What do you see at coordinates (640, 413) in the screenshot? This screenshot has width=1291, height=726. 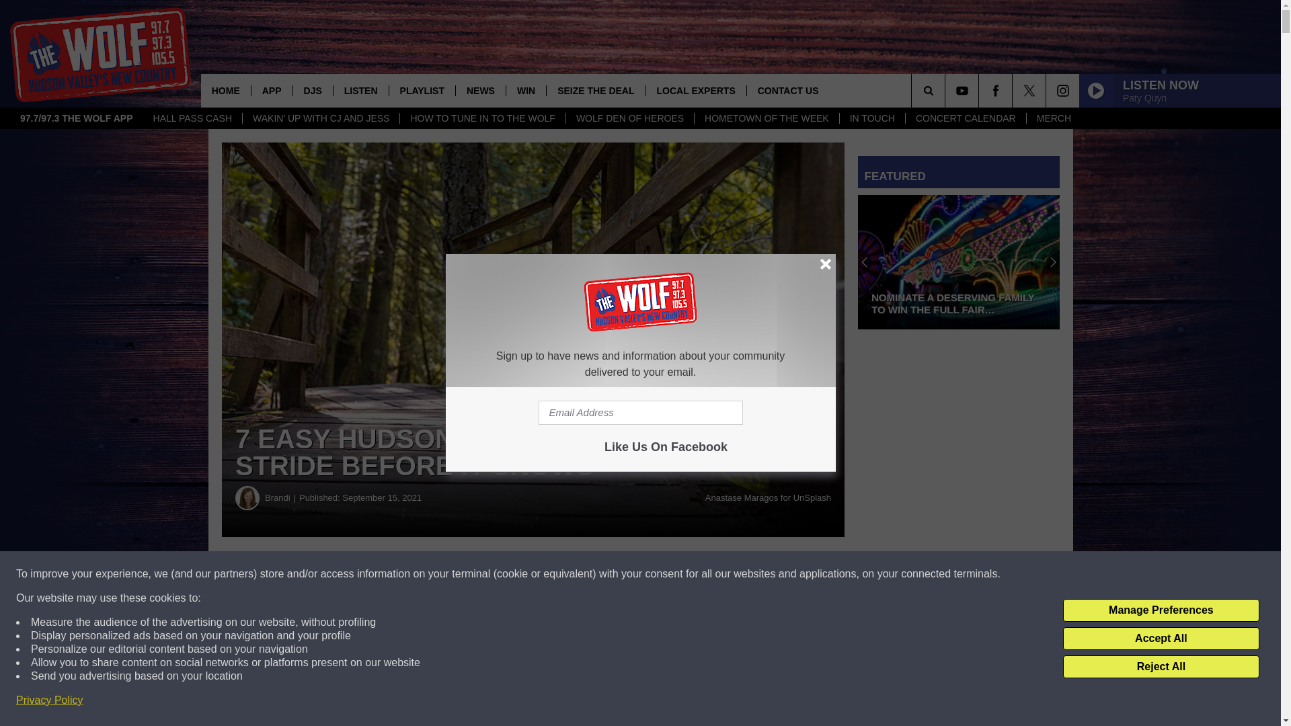 I see `Email Address` at bounding box center [640, 413].